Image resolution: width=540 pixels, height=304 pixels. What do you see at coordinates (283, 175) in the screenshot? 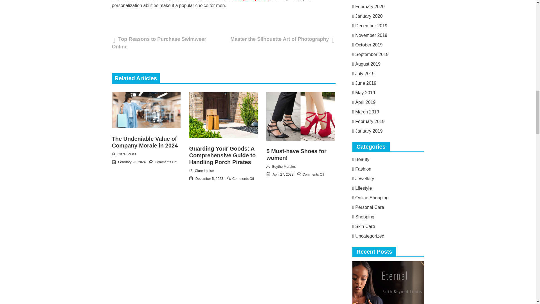
I see `April 27, 2022` at bounding box center [283, 175].